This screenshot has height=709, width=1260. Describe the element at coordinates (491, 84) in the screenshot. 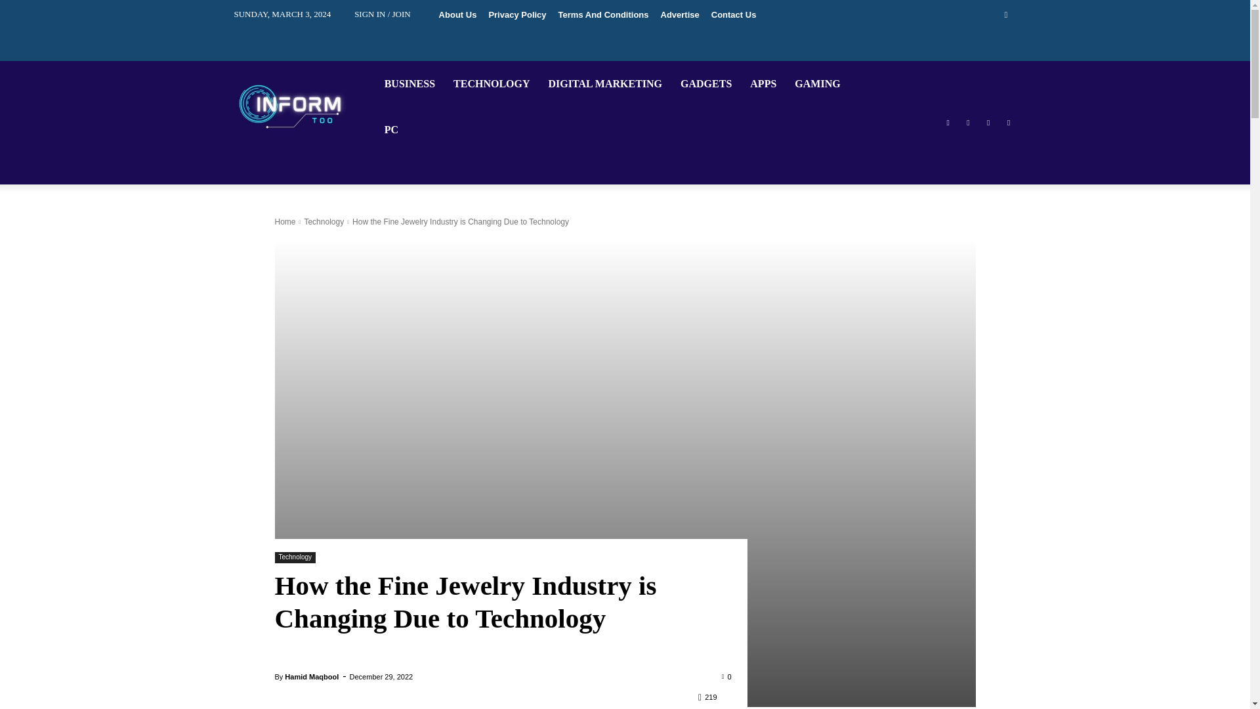

I see `TECHNOLOGY` at that location.